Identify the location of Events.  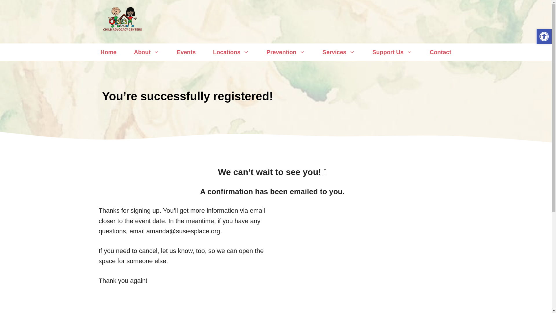
(186, 52).